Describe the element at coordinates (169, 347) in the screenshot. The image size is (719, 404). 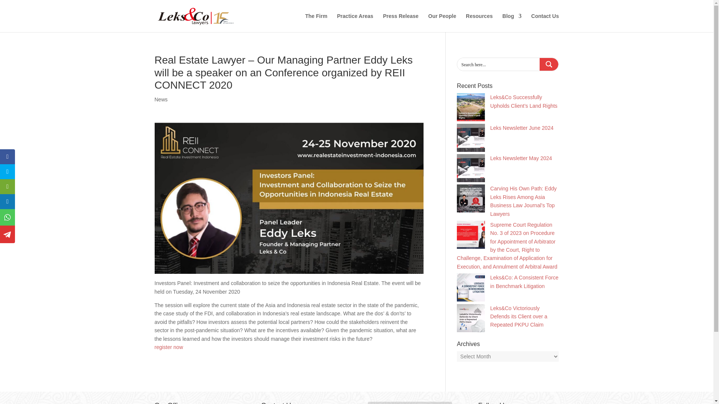
I see `register now` at that location.